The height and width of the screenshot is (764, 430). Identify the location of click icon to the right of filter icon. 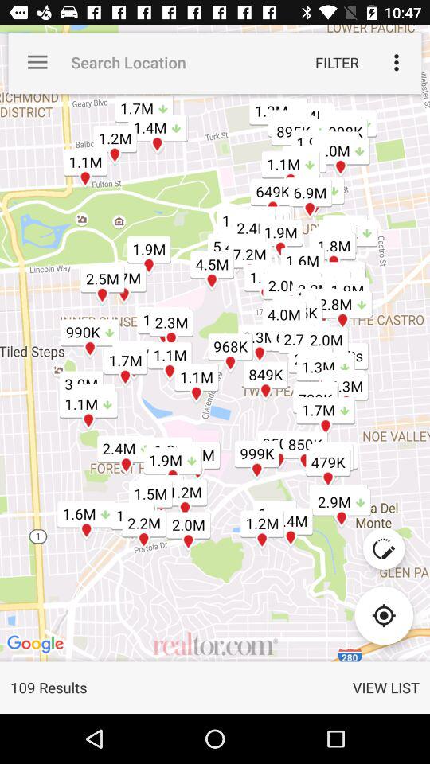
(397, 62).